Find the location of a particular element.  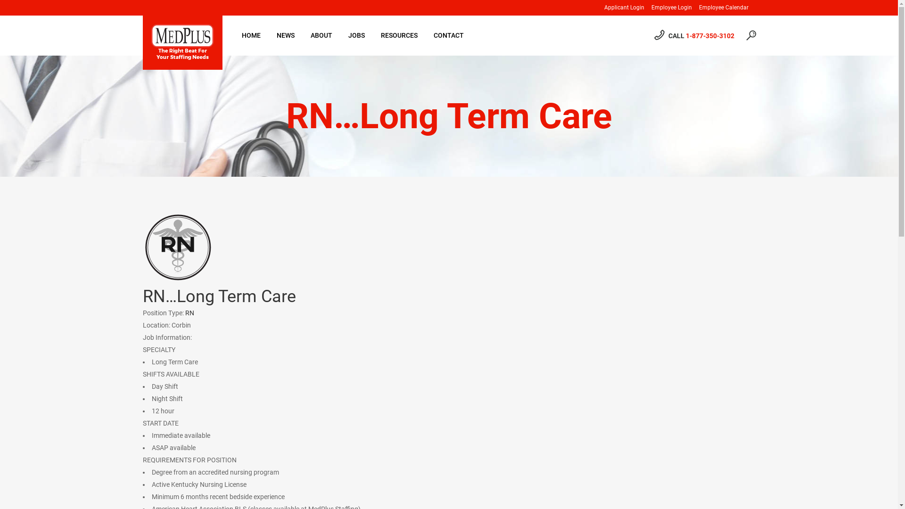

Applicant Login is located at coordinates (620, 8).